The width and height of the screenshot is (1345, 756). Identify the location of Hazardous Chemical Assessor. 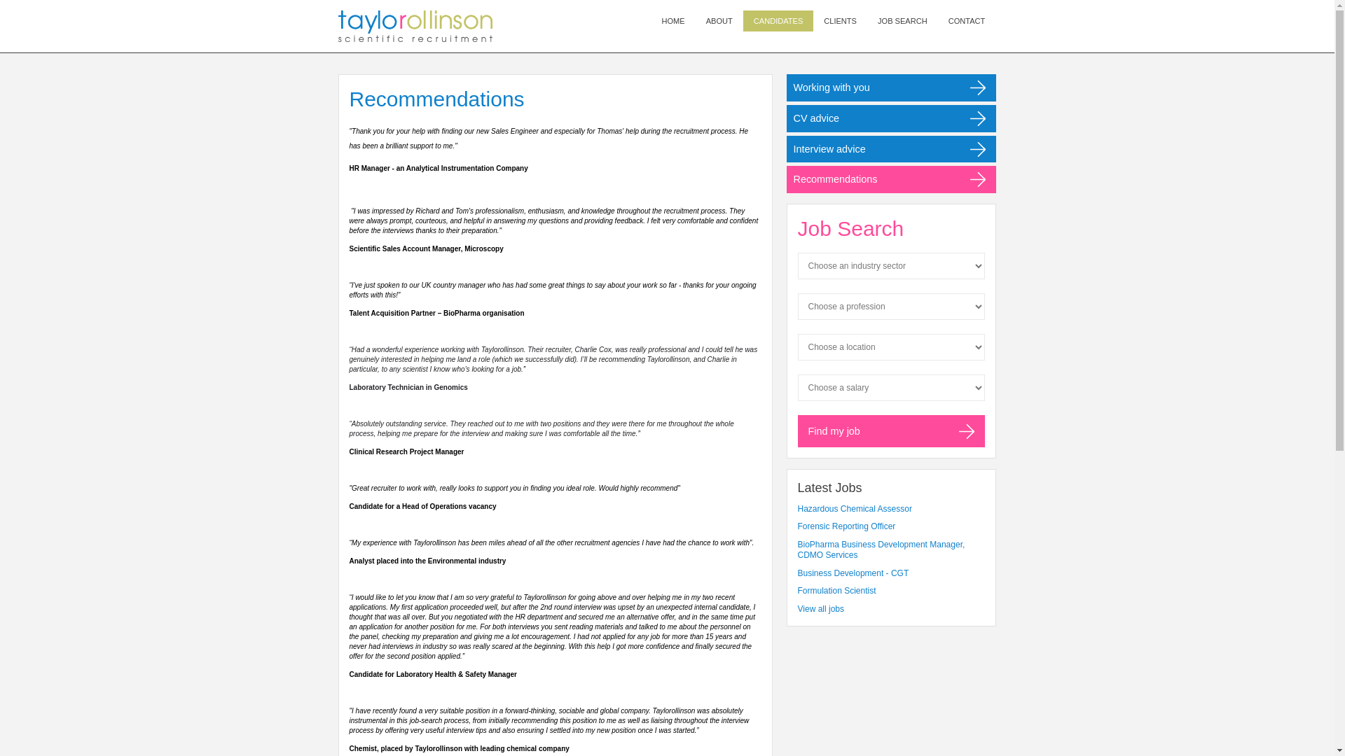
(891, 510).